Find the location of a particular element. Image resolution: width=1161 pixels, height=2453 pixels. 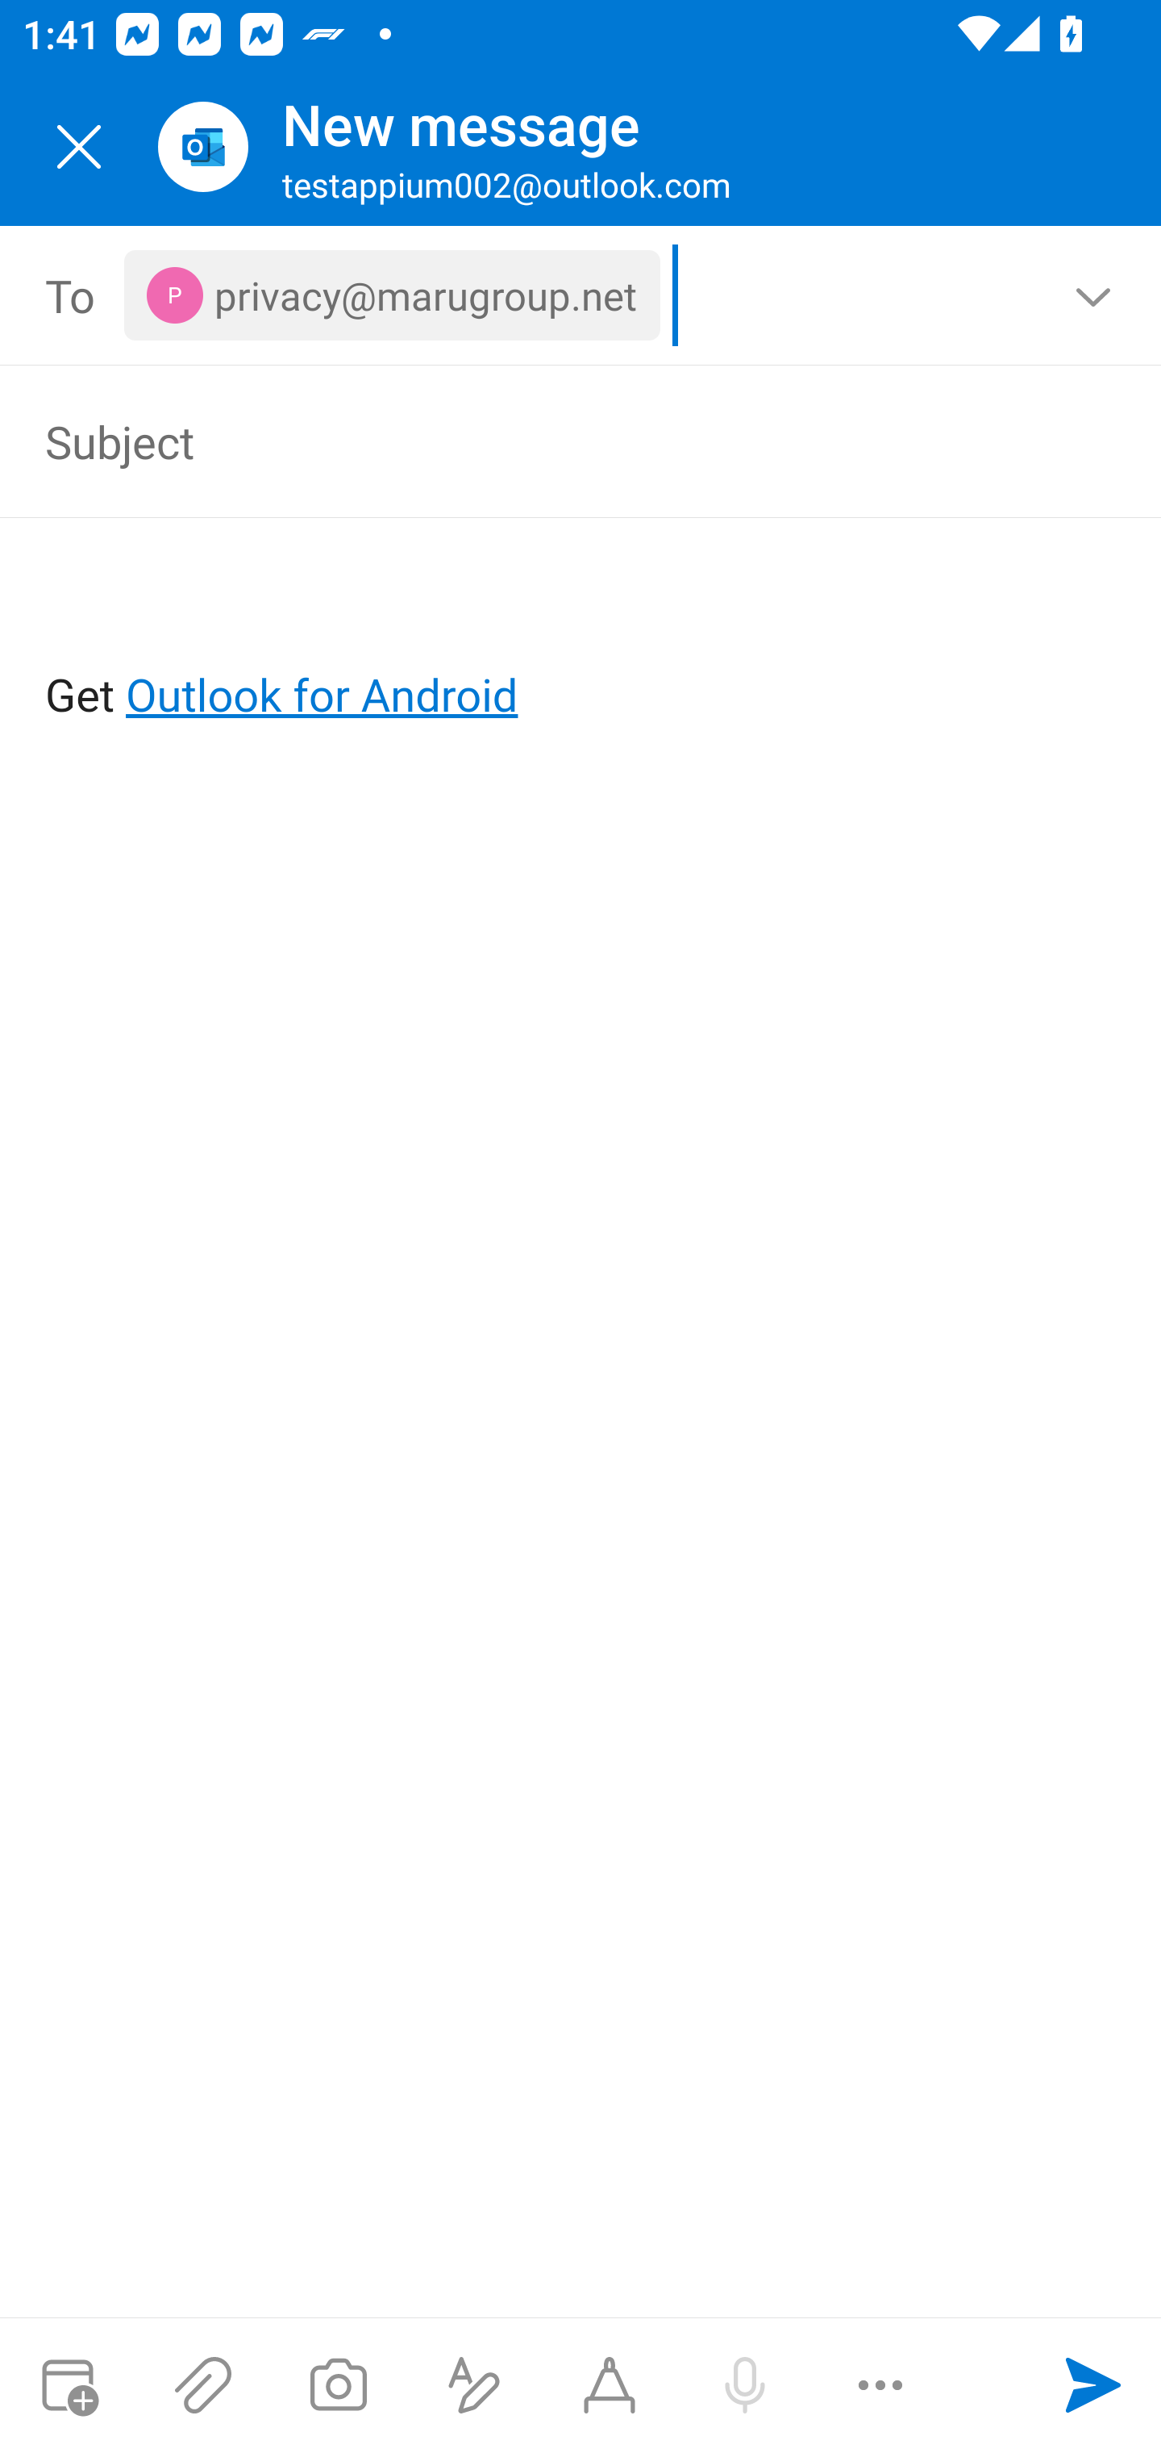

More options is located at coordinates (880, 2385).